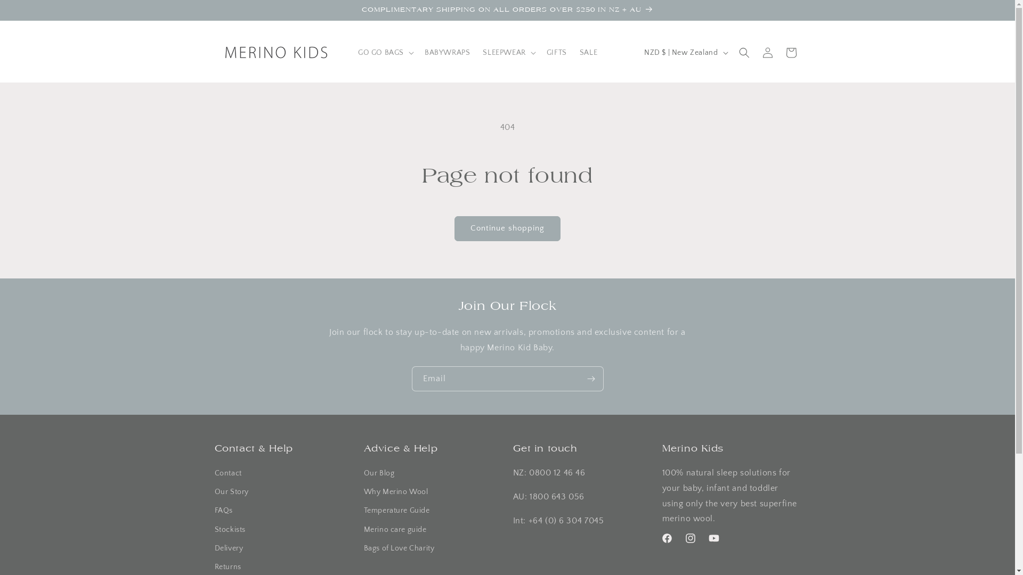 This screenshot has height=575, width=1023. Describe the element at coordinates (229, 548) in the screenshot. I see `Delivery` at that location.